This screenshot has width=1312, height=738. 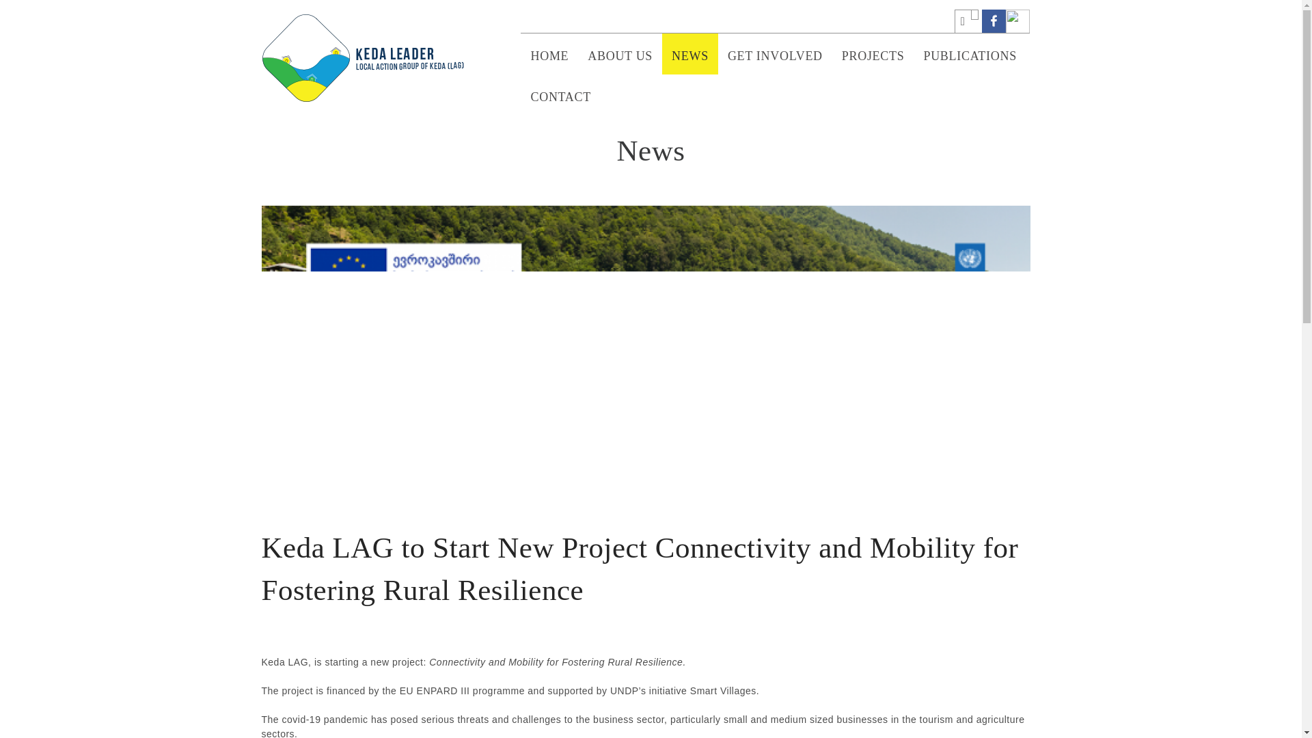 What do you see at coordinates (620, 53) in the screenshot?
I see `ABOUT US` at bounding box center [620, 53].